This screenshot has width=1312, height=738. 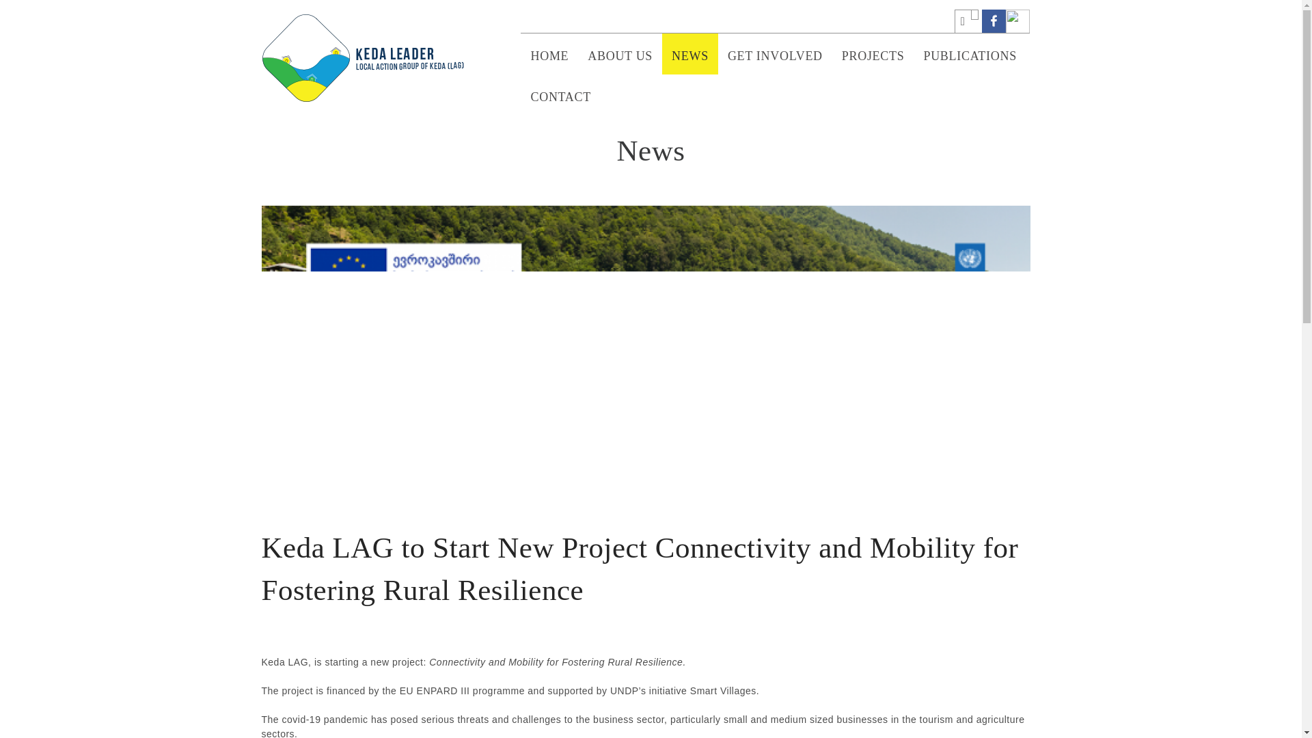 What do you see at coordinates (620, 53) in the screenshot?
I see `ABOUT US` at bounding box center [620, 53].